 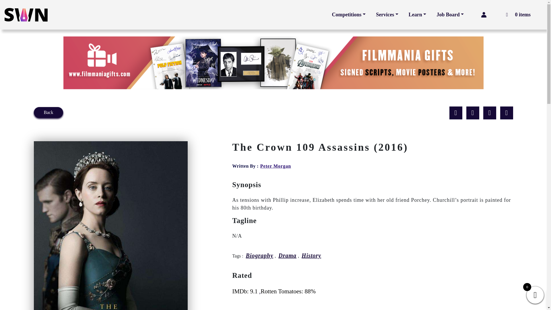 What do you see at coordinates (450, 15) in the screenshot?
I see `Job Board` at bounding box center [450, 15].